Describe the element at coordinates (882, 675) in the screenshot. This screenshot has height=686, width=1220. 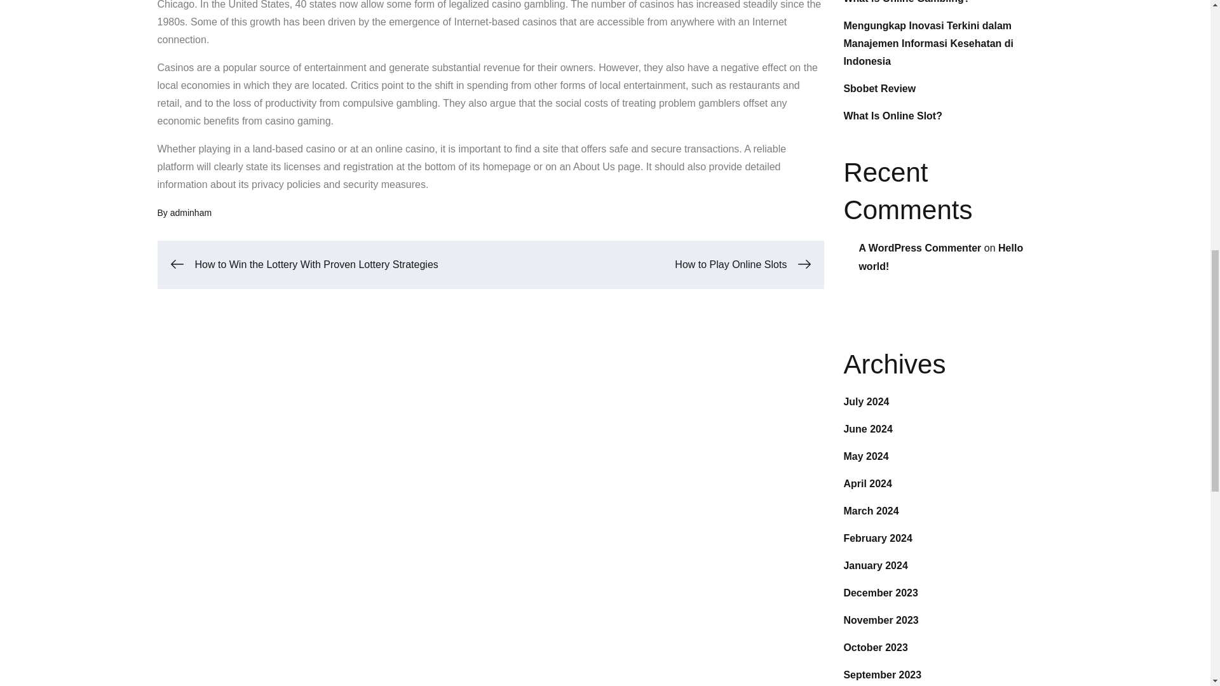
I see `September 2023` at that location.